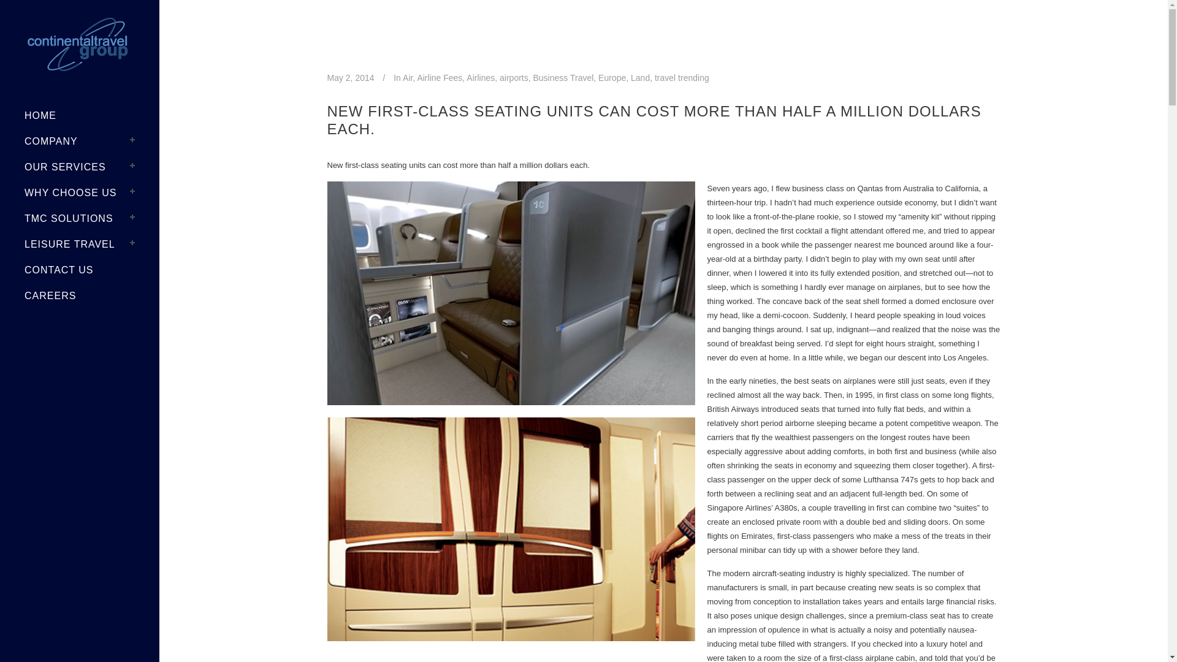 This screenshot has height=662, width=1177. Describe the element at coordinates (80, 167) in the screenshot. I see `OUR SERVICES` at that location.